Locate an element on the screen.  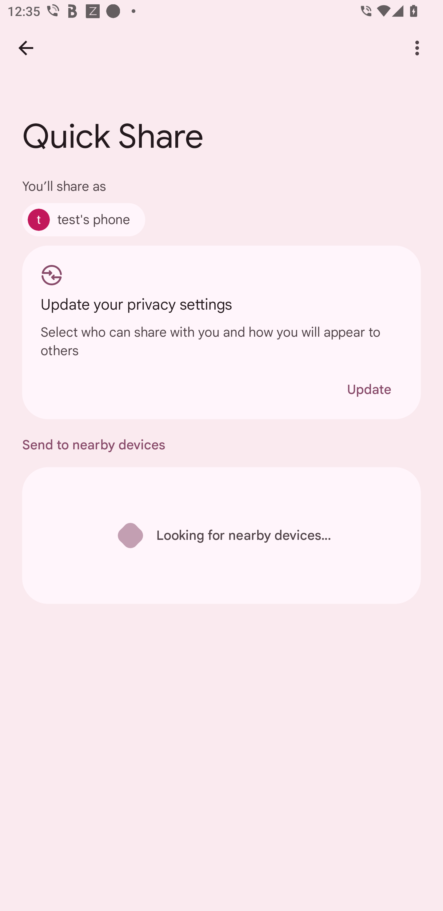
Back is located at coordinates (26, 47).